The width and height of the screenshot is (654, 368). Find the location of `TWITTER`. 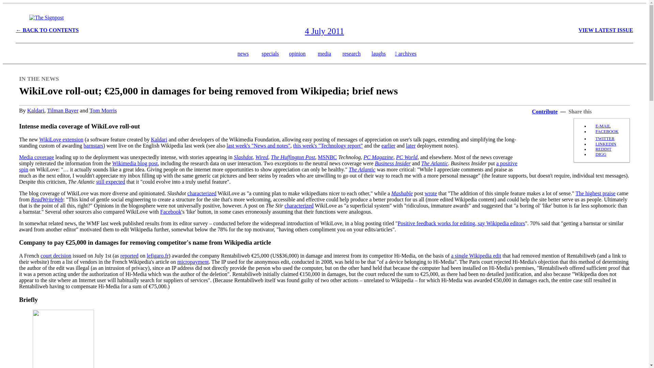

TWITTER is located at coordinates (605, 138).